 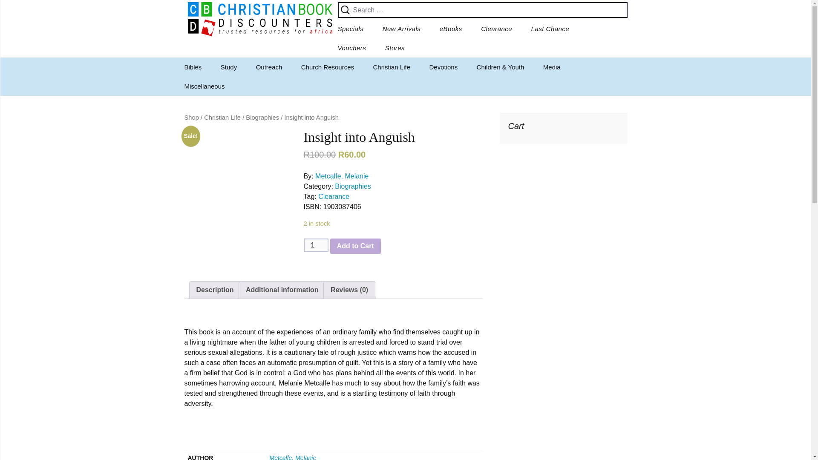 What do you see at coordinates (350, 29) in the screenshot?
I see `Specials` at bounding box center [350, 29].